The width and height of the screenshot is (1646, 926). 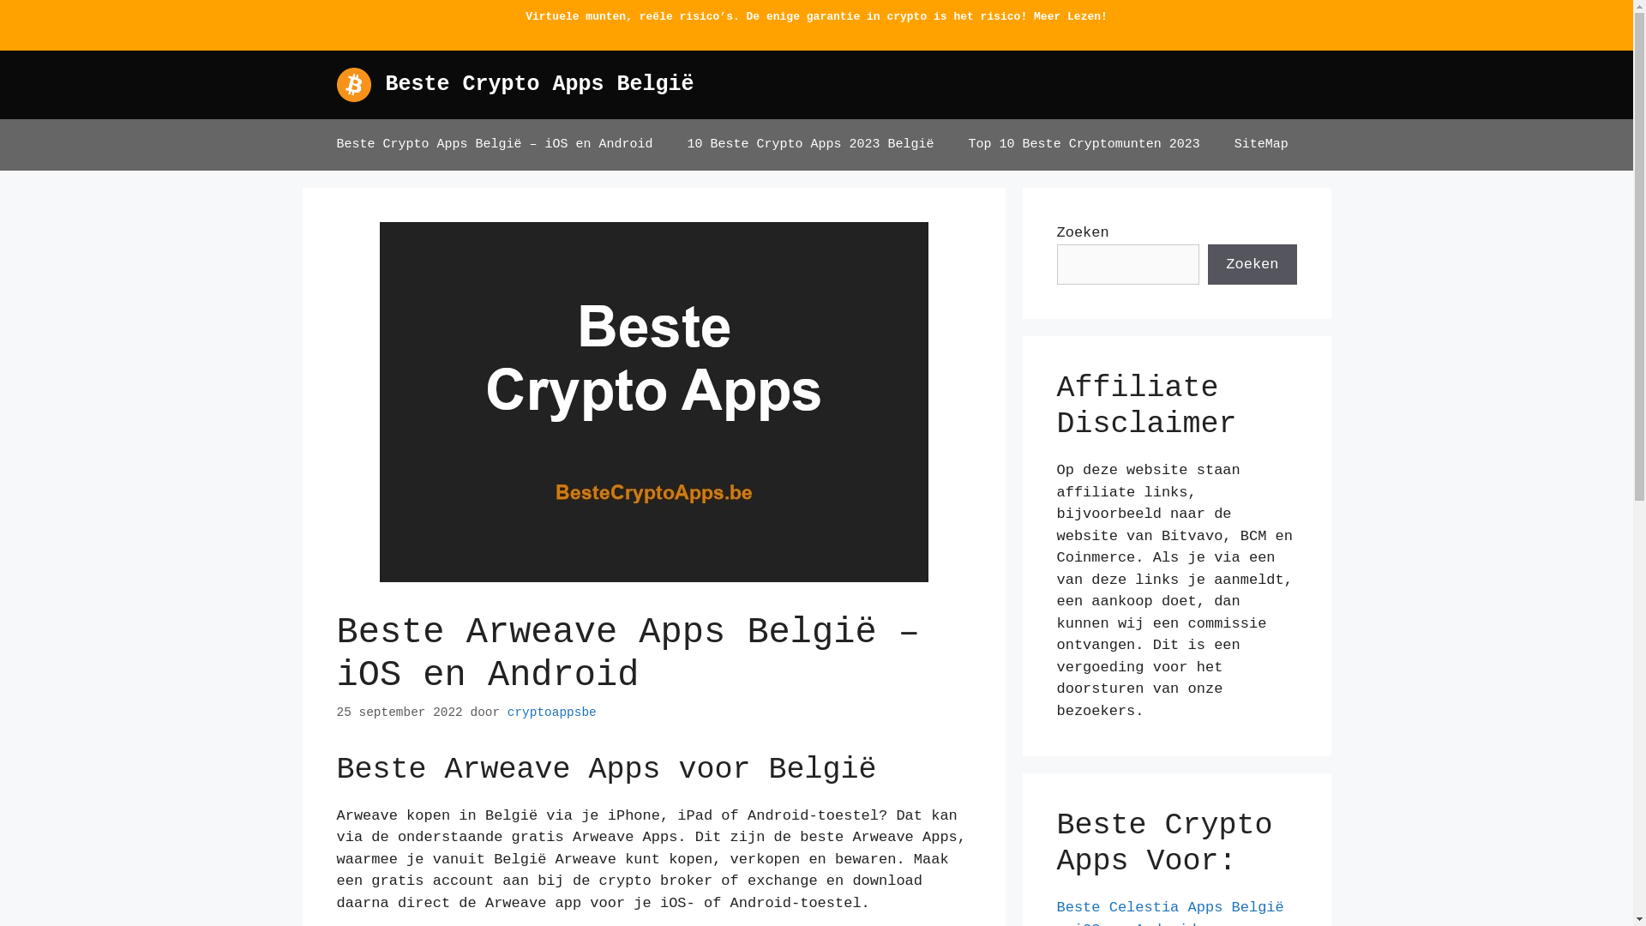 What do you see at coordinates (1084, 145) in the screenshot?
I see `Top 10 Beste Cryptomunten 2023` at bounding box center [1084, 145].